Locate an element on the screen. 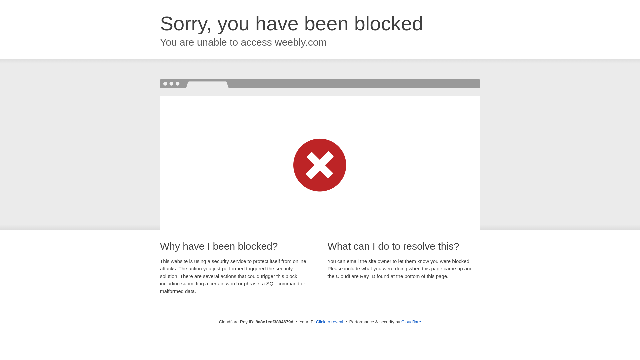 This screenshot has height=360, width=640. Click to reveal is located at coordinates (329, 322).